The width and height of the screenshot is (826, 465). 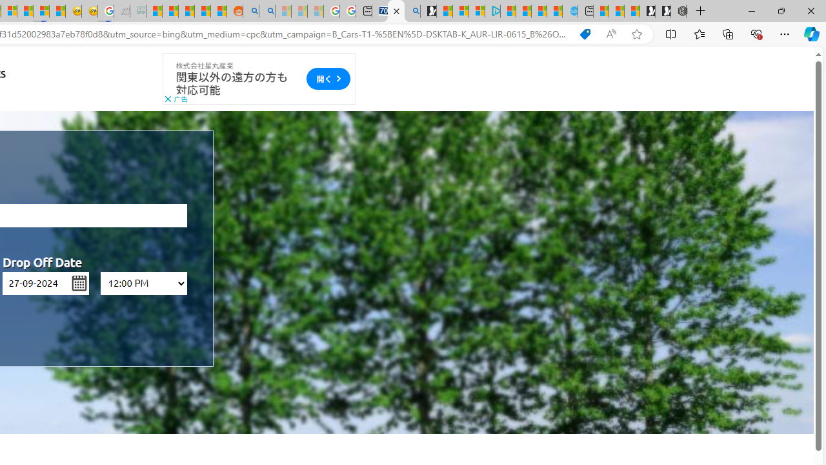 I want to click on Minimize, so click(x=751, y=10).